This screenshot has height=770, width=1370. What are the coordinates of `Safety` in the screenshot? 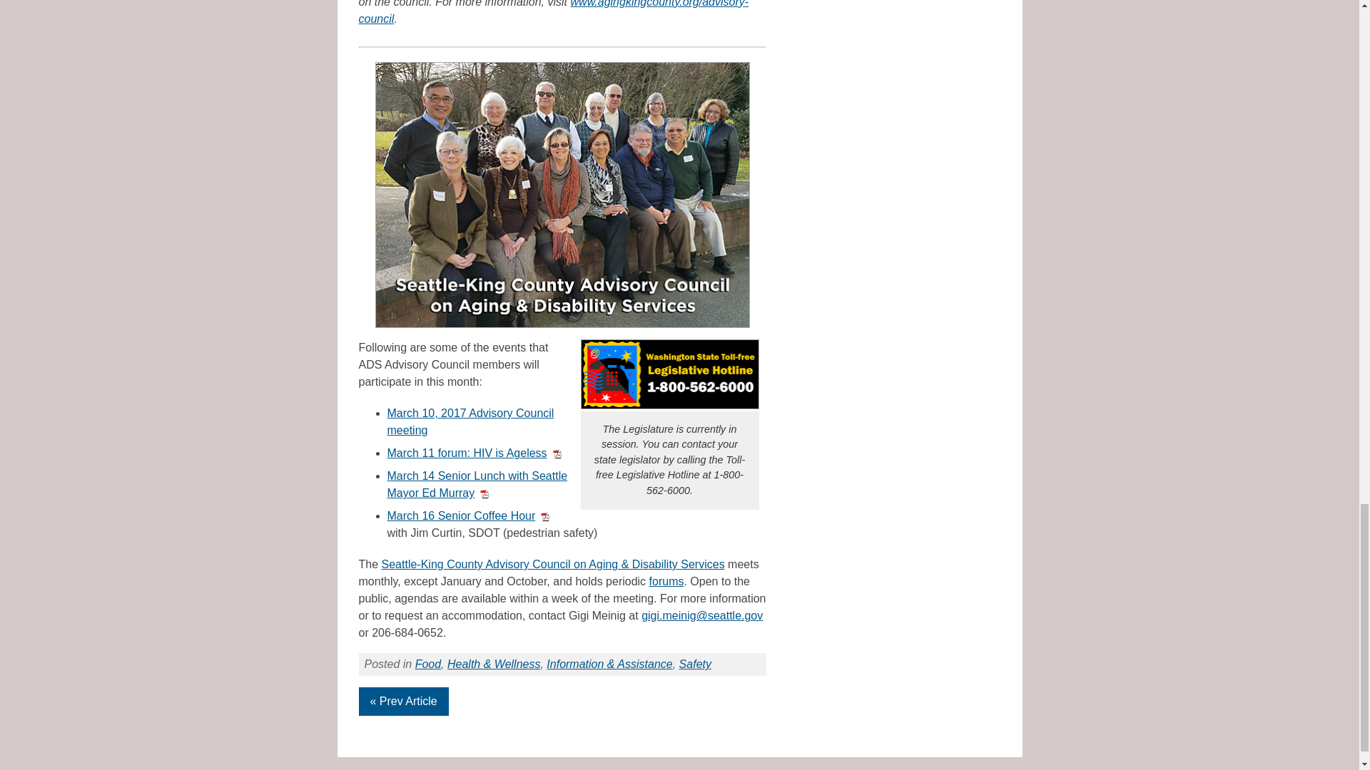 It's located at (695, 664).